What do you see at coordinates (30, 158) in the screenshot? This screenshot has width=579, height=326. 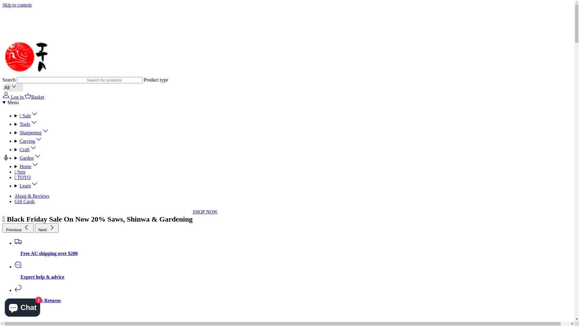 I see `Garden` at bounding box center [30, 158].